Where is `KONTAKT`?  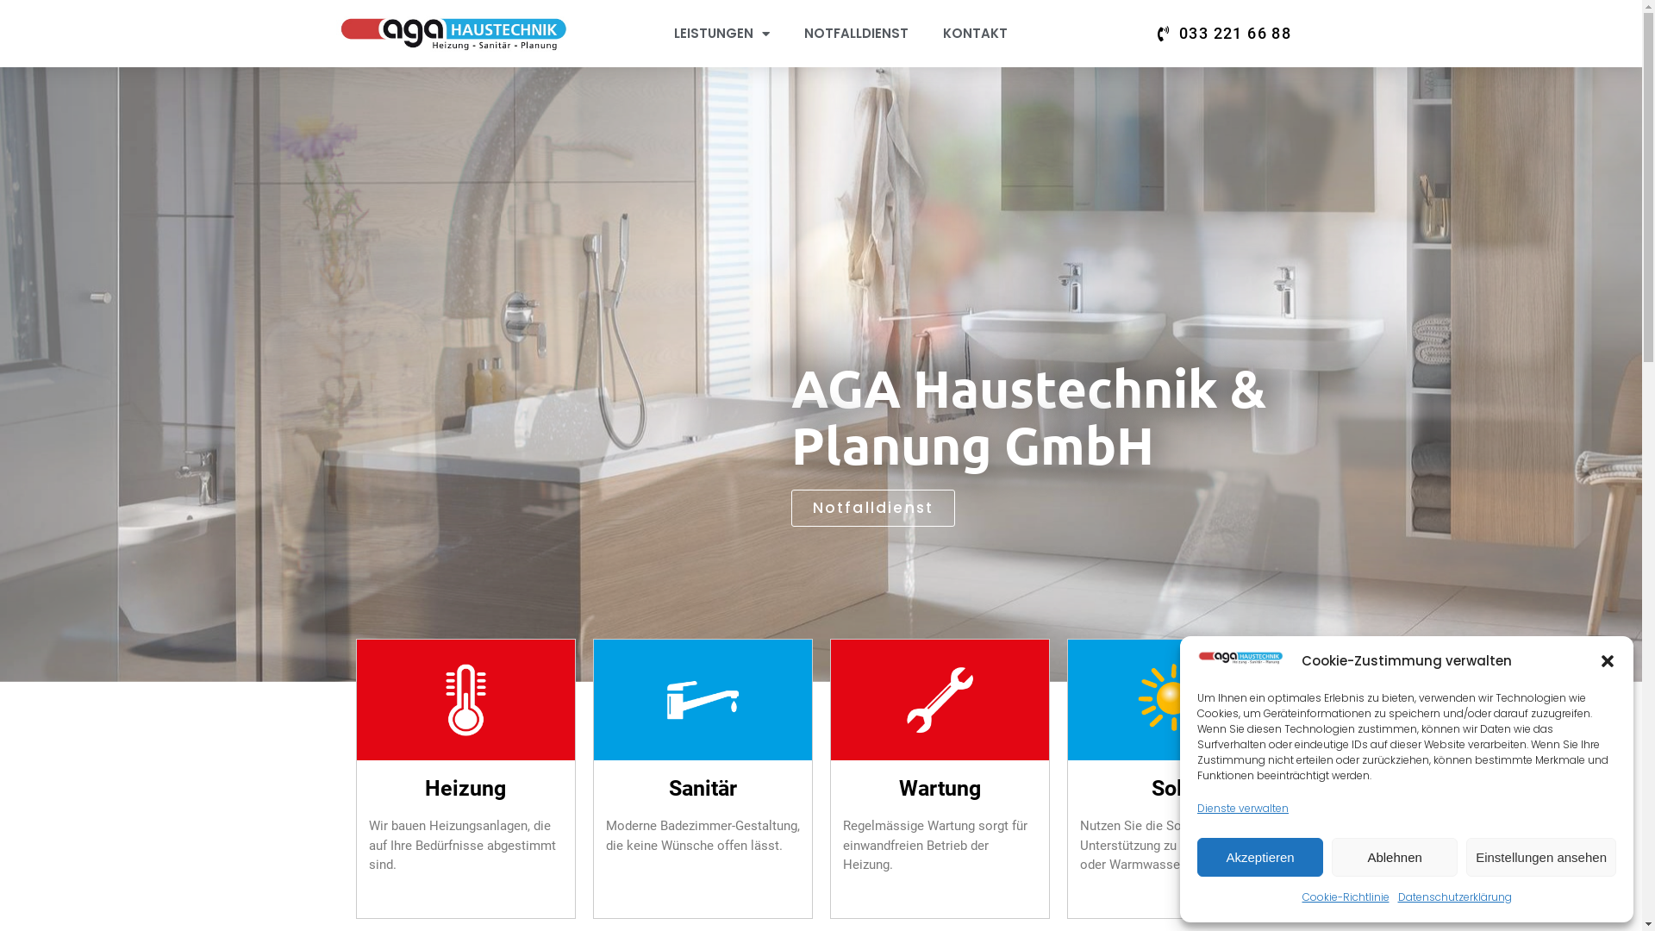
KONTAKT is located at coordinates (976, 33).